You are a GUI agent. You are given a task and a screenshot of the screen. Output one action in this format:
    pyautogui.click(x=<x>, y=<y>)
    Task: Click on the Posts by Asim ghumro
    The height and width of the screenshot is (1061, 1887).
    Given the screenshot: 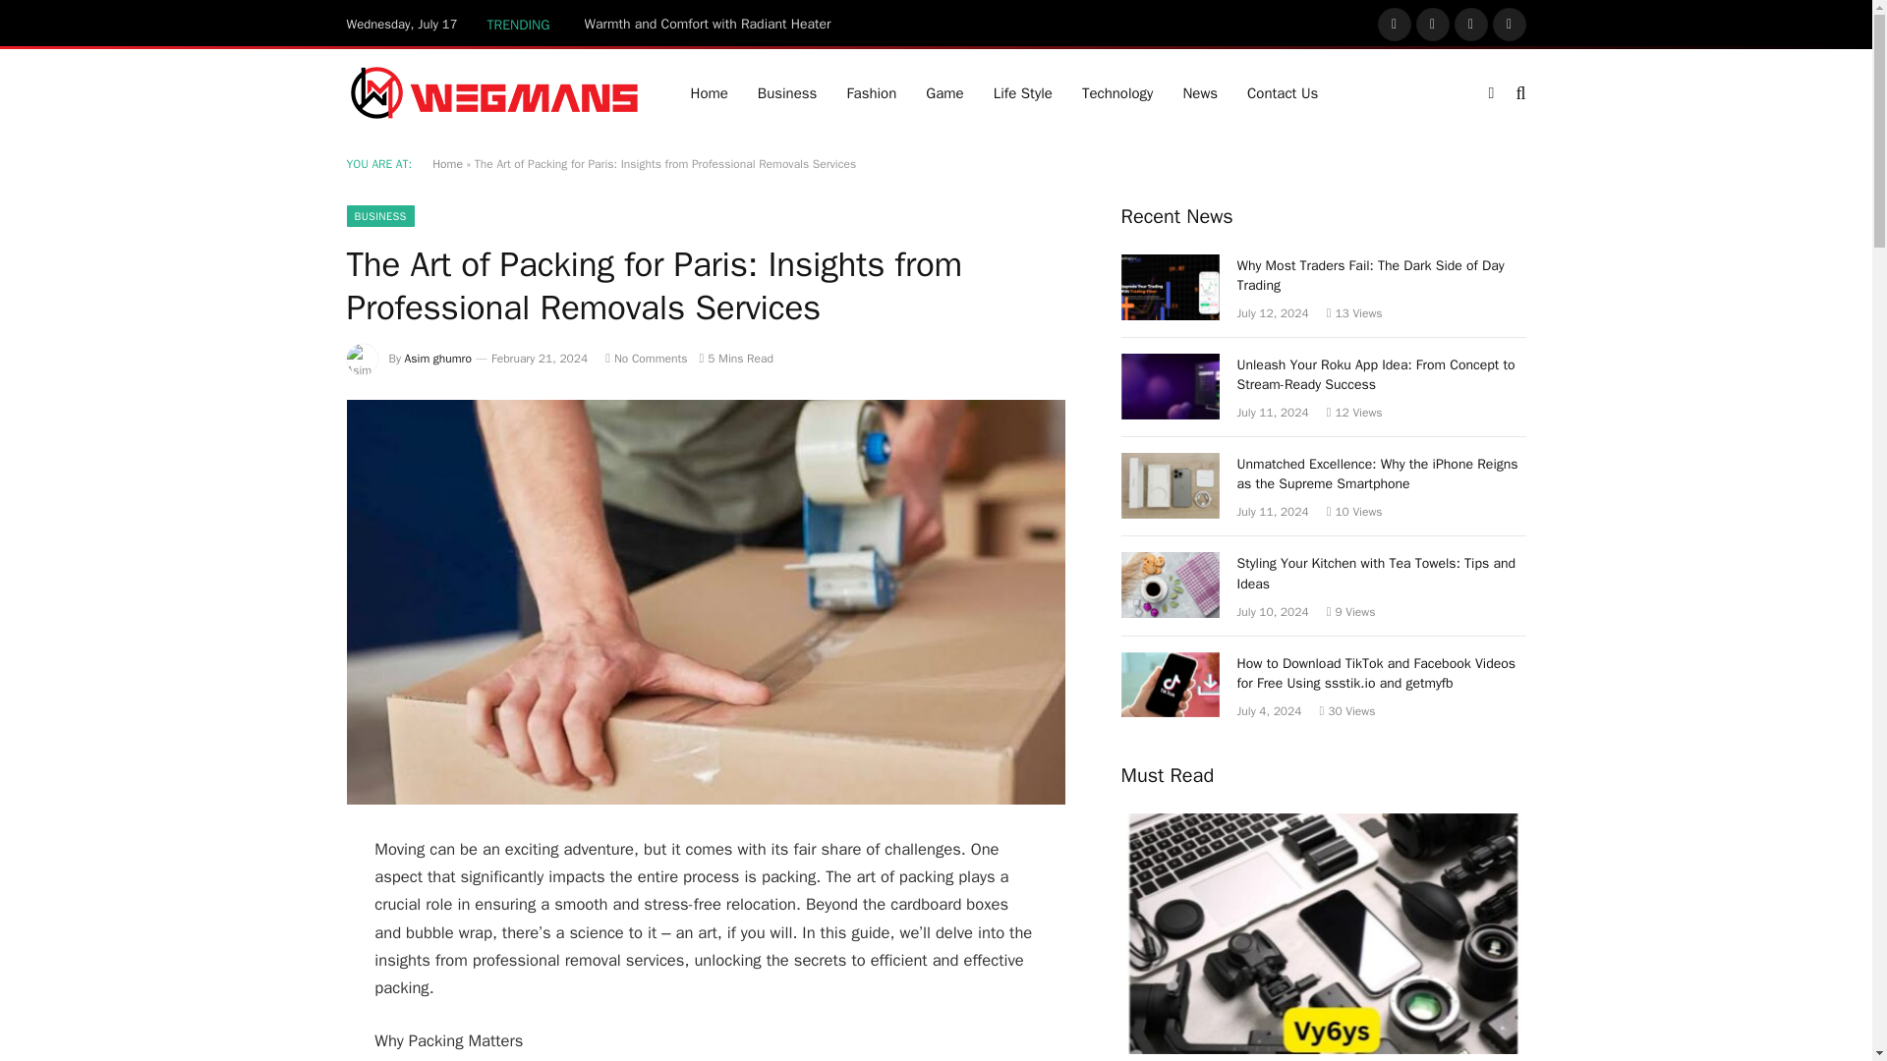 What is the action you would take?
    pyautogui.click(x=438, y=358)
    